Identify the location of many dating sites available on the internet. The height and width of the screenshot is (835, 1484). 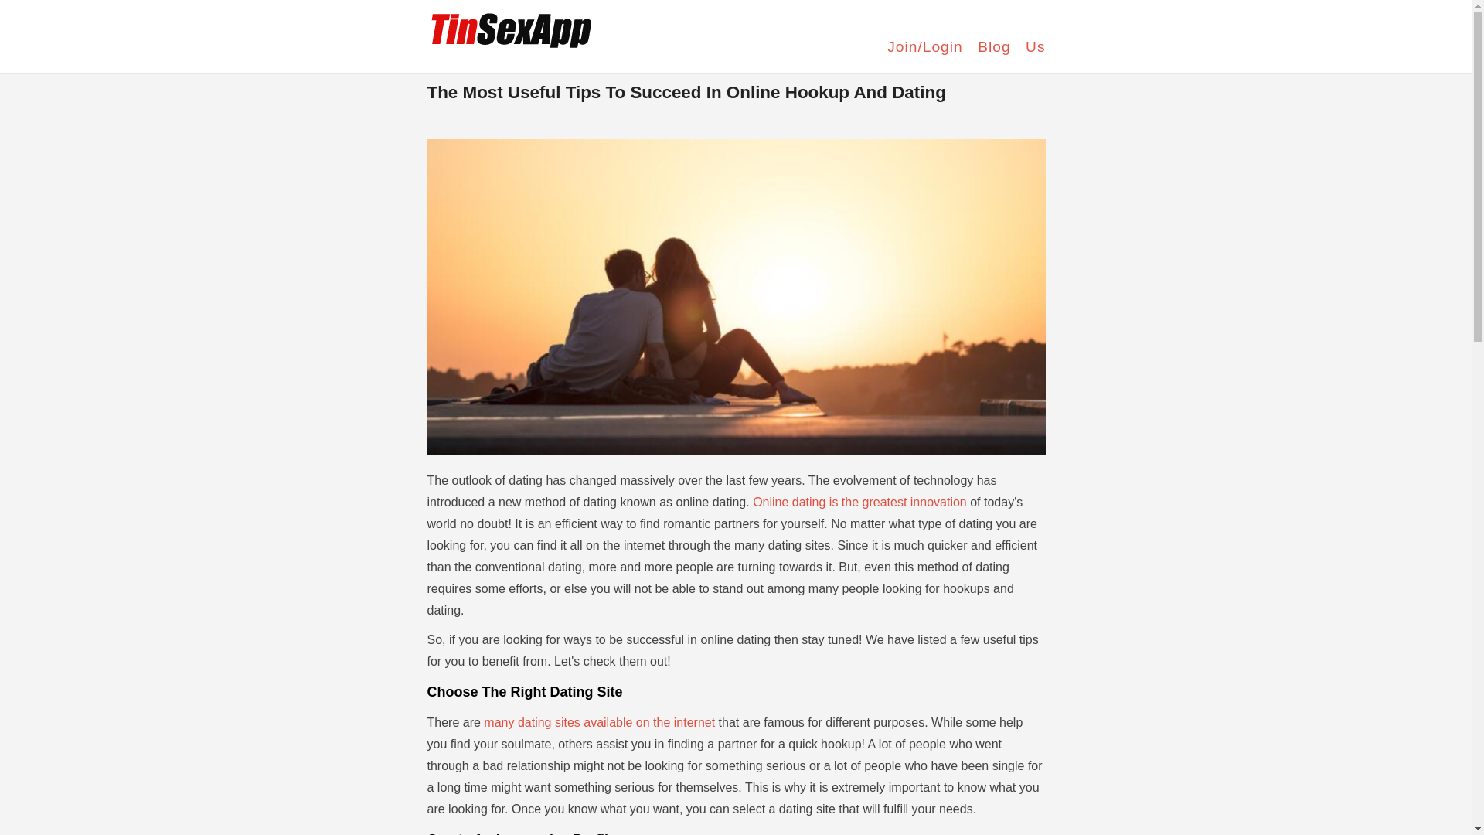
(599, 722).